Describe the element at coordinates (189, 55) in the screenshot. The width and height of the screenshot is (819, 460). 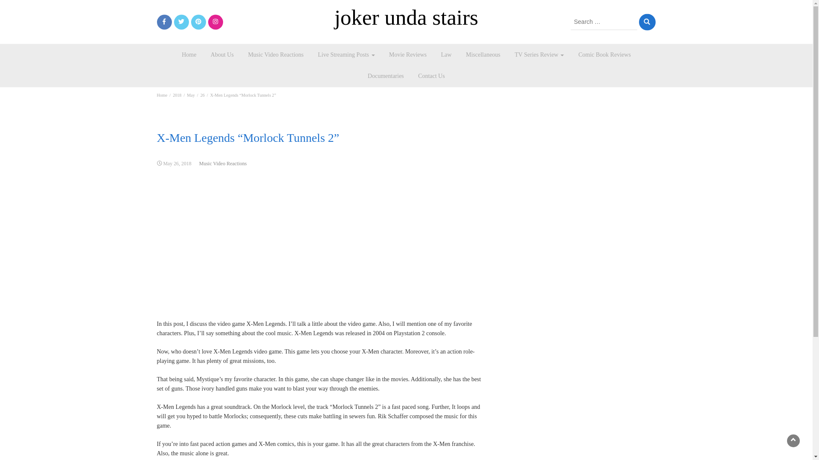
I see `Home` at that location.